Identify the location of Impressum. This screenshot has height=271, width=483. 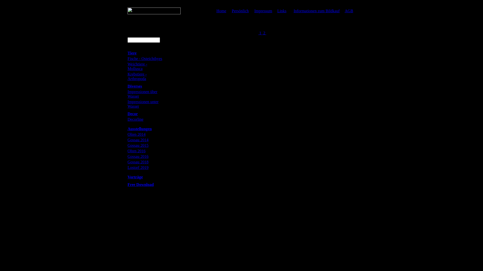
(263, 11).